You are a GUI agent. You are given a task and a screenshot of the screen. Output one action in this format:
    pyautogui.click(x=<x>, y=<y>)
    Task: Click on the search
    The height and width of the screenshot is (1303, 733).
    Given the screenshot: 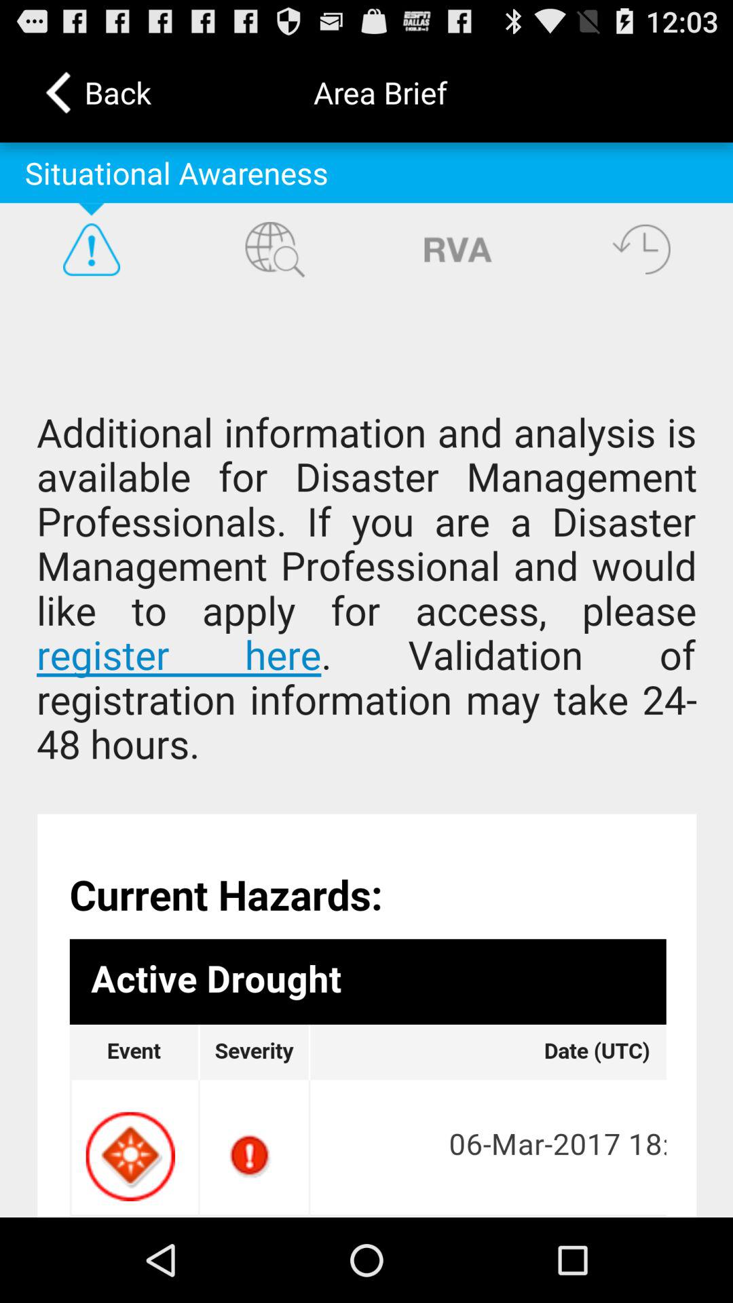 What is the action you would take?
    pyautogui.click(x=275, y=249)
    